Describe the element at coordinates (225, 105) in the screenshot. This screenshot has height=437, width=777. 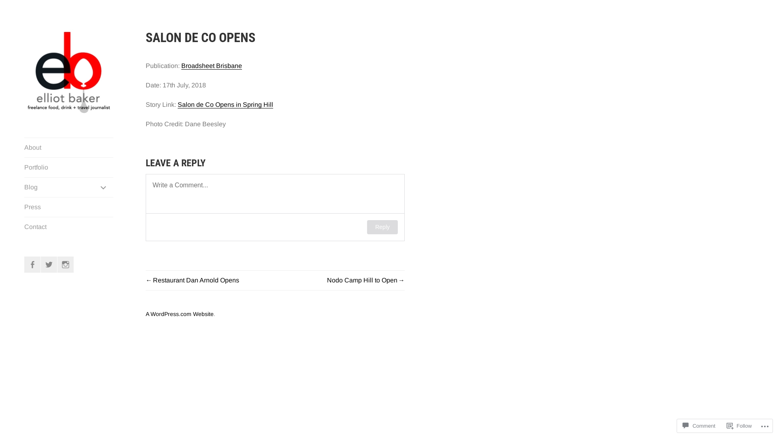
I see `Salon de Co Opens in Spring Hill` at that location.